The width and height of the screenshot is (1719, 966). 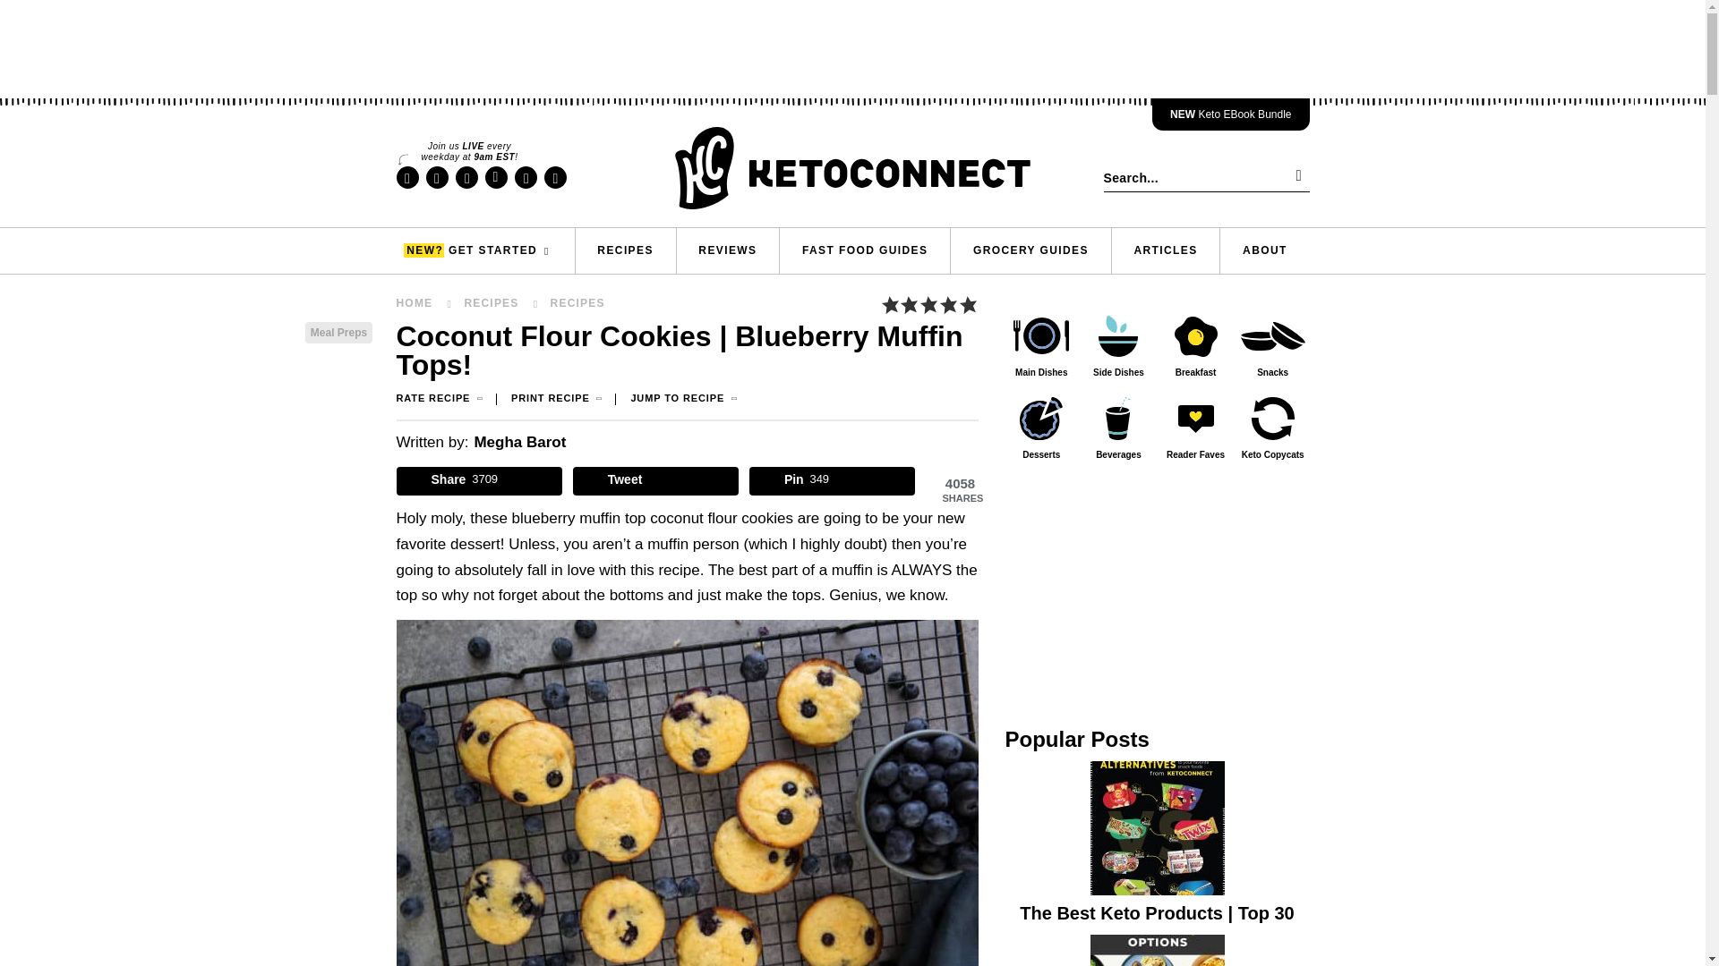 I want to click on NEW? GET STARTED, so click(x=484, y=250).